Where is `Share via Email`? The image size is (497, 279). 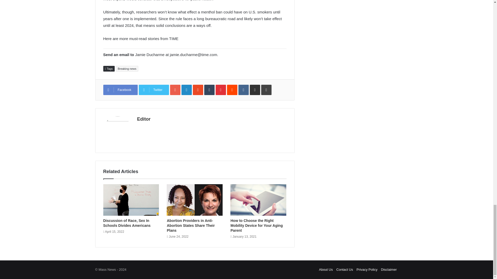 Share via Email is located at coordinates (255, 90).